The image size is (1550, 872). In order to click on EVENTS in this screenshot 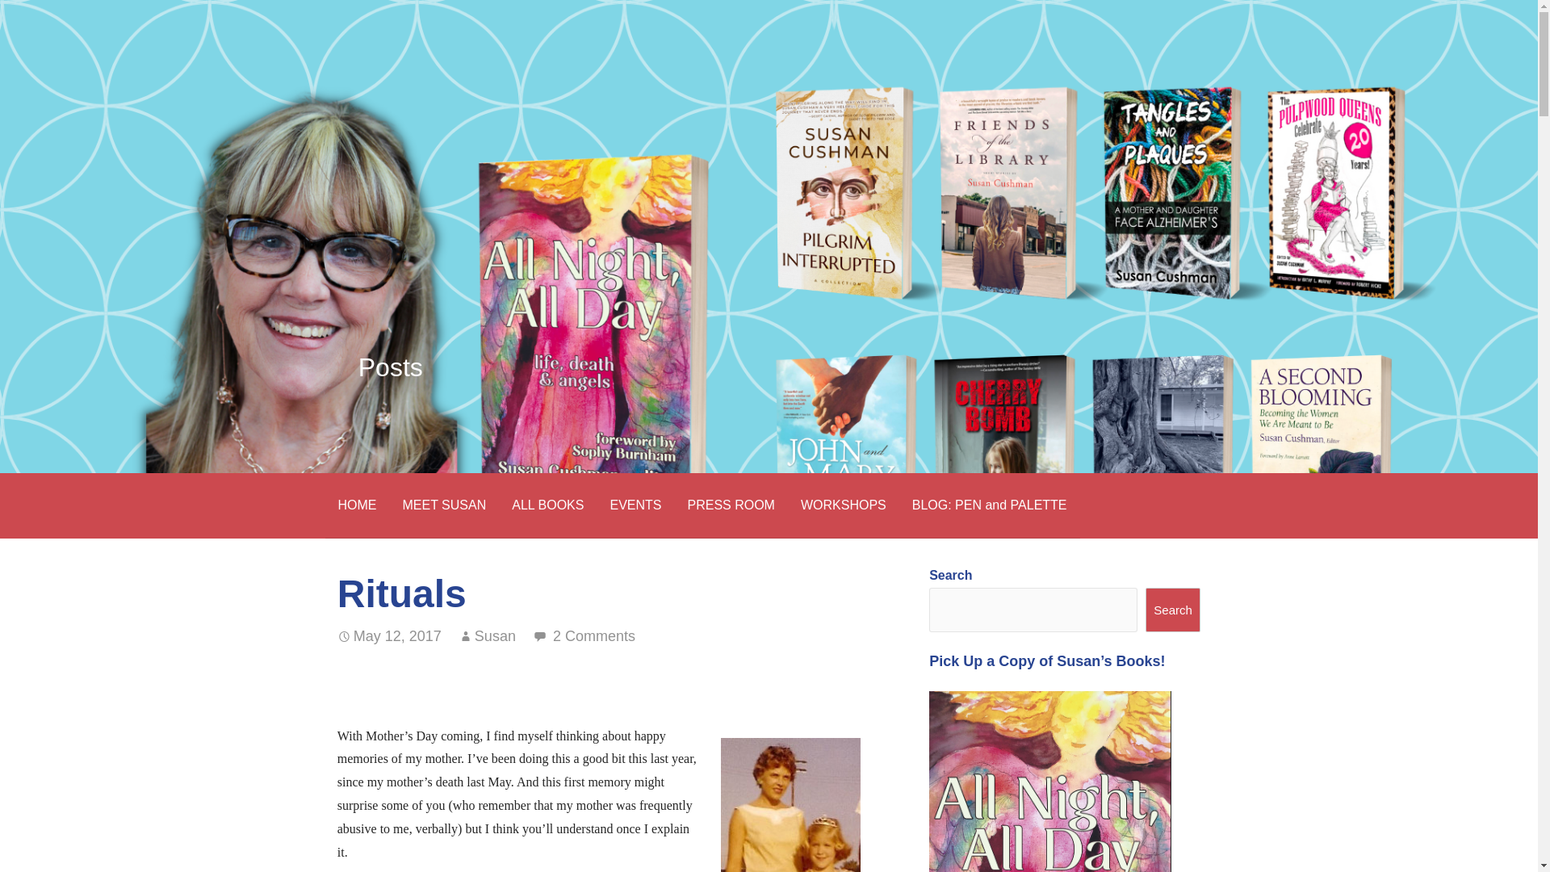, I will do `click(635, 505)`.